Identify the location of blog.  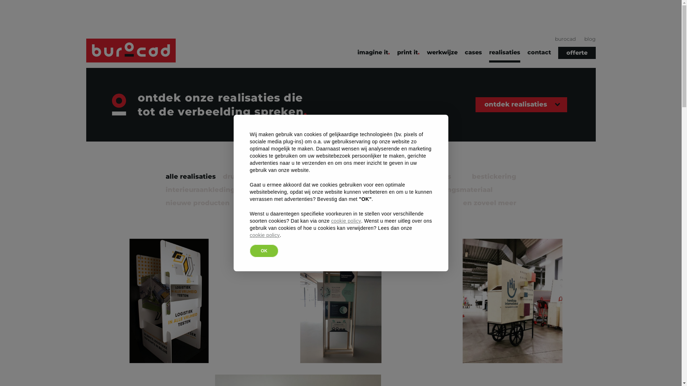
(590, 39).